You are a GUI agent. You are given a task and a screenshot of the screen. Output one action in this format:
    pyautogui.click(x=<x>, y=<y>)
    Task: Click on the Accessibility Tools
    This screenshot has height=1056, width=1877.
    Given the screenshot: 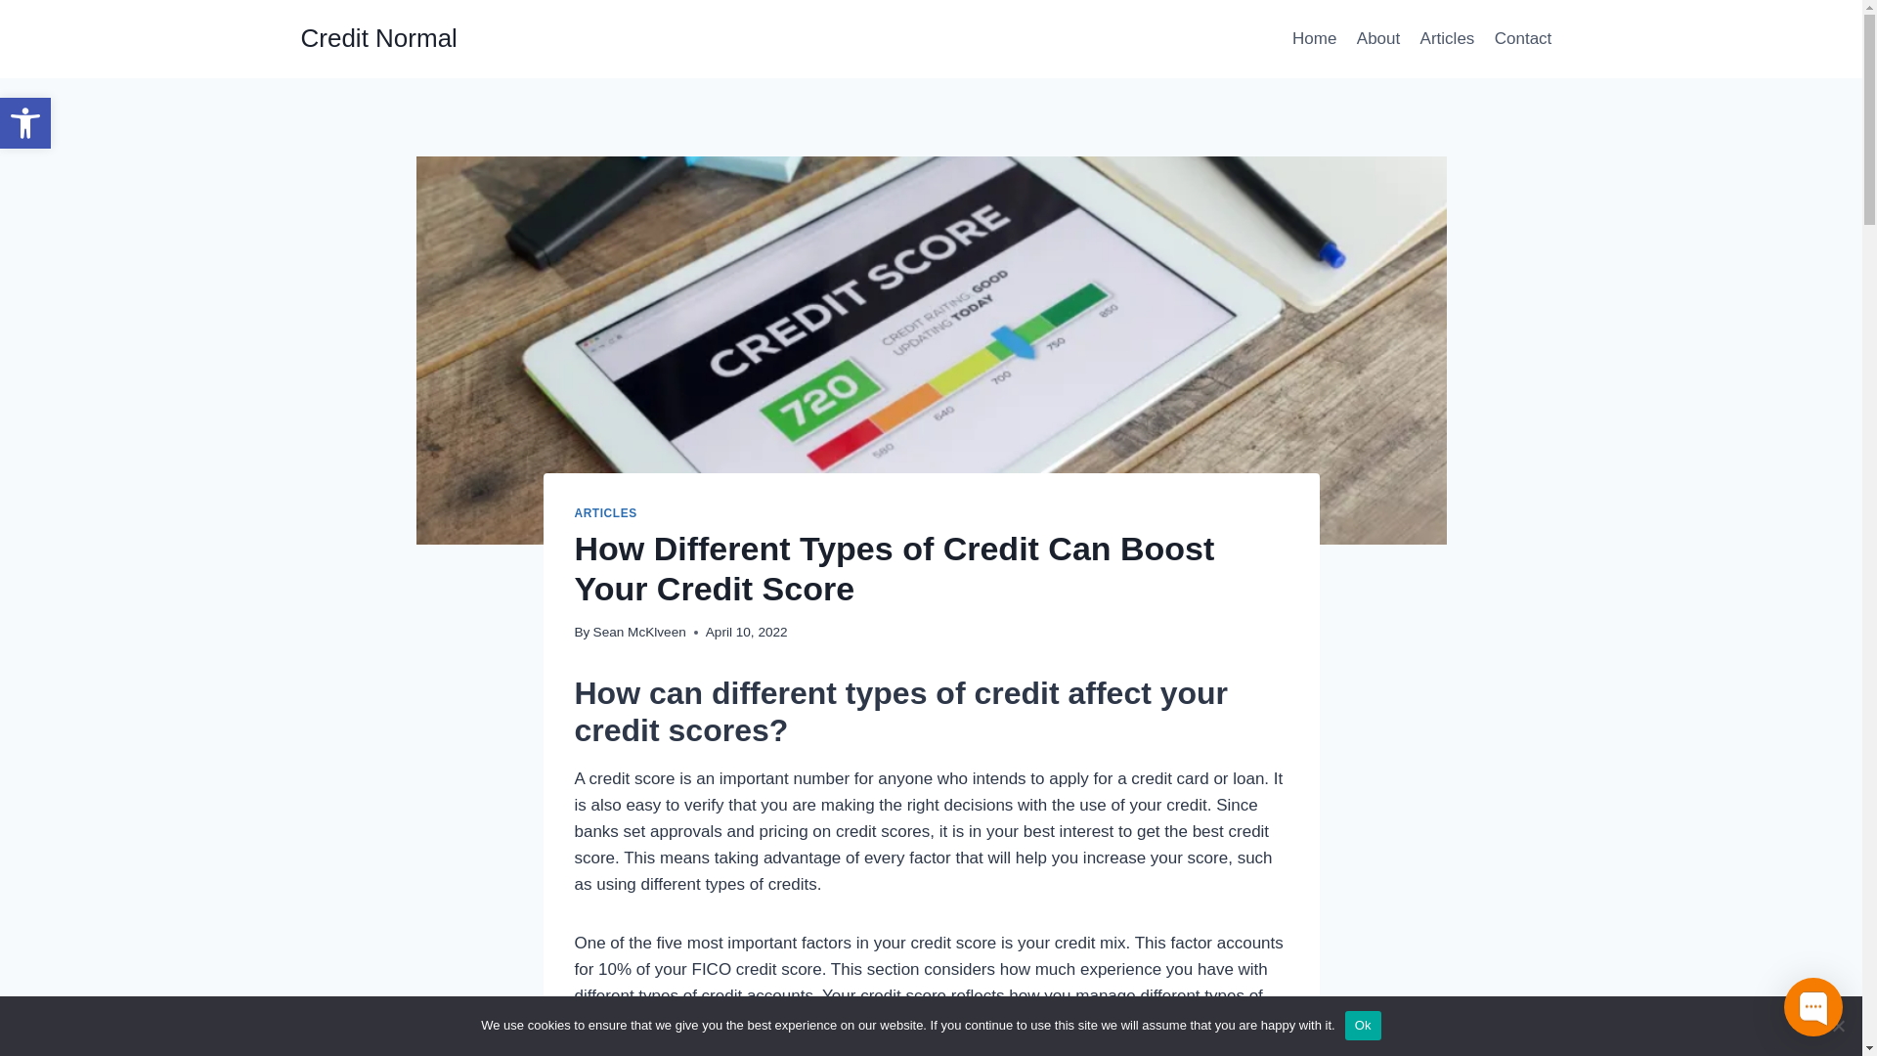 What is the action you would take?
    pyautogui.click(x=25, y=123)
    